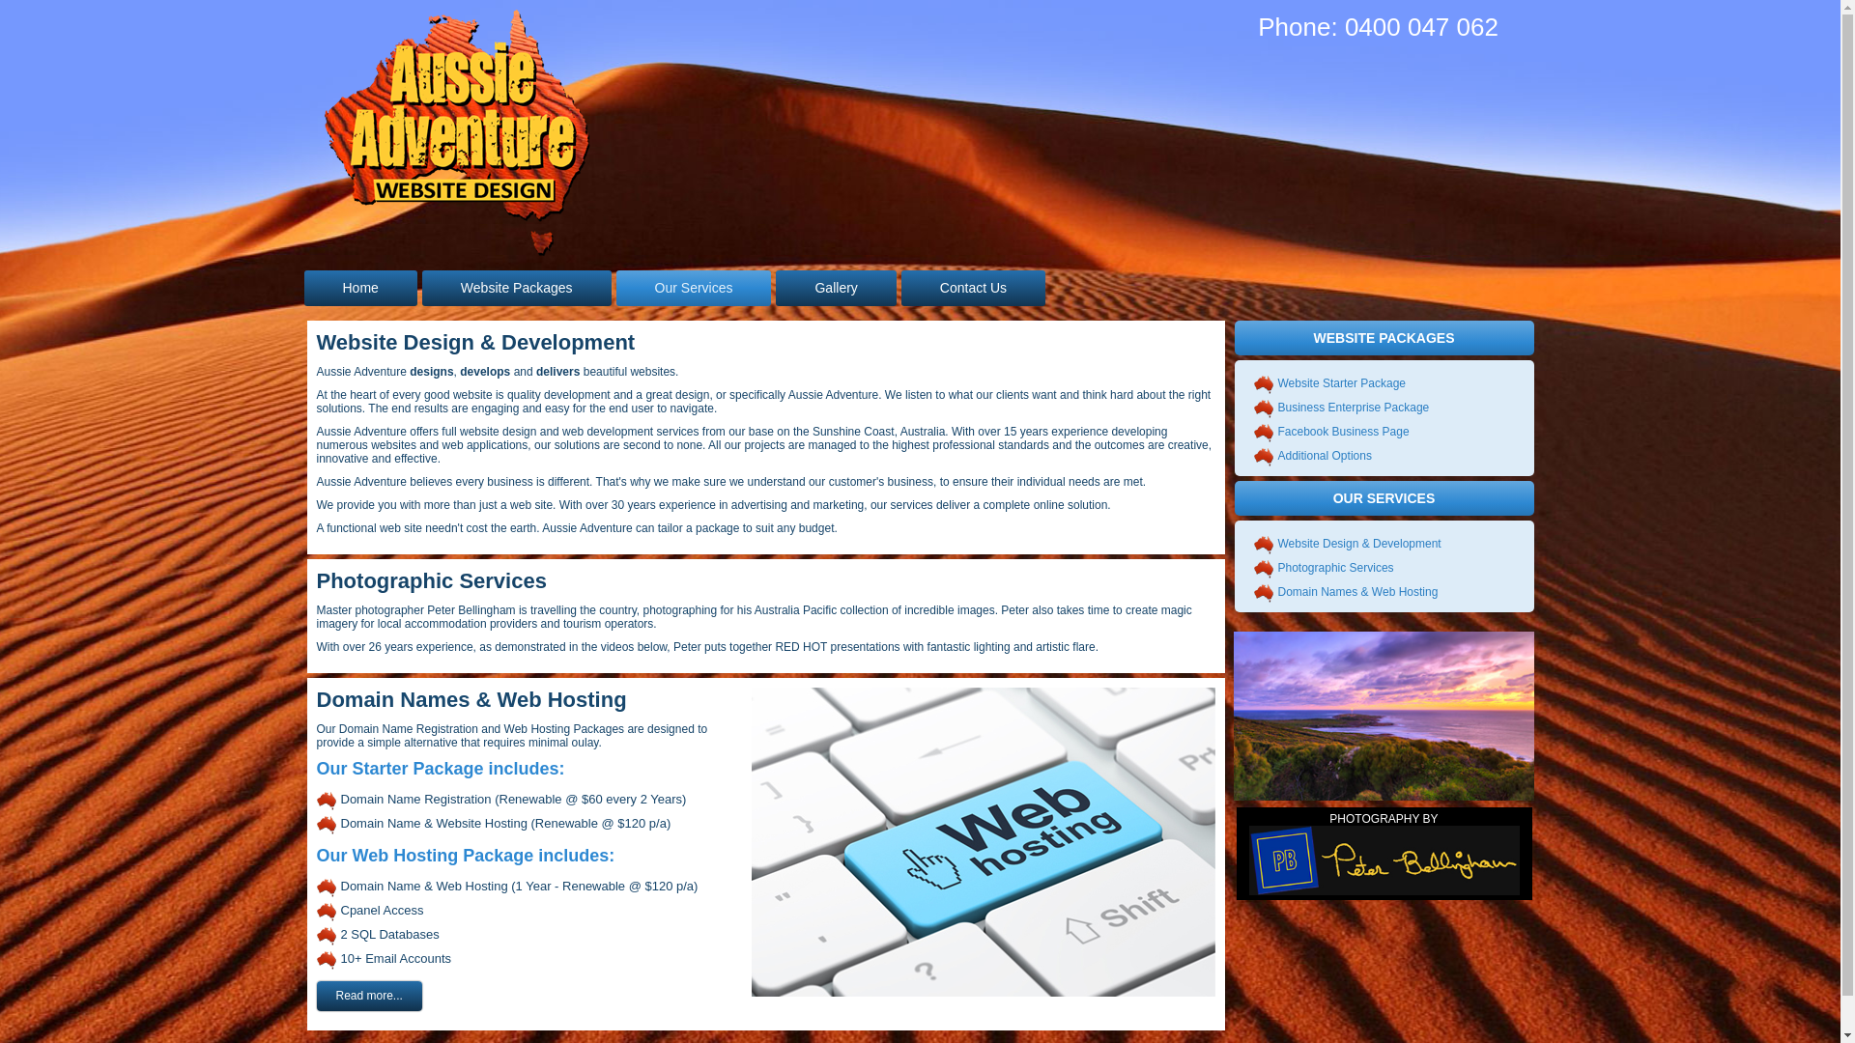 The width and height of the screenshot is (1855, 1043). Describe the element at coordinates (1357, 592) in the screenshot. I see `Domain Names & Web Hosting` at that location.